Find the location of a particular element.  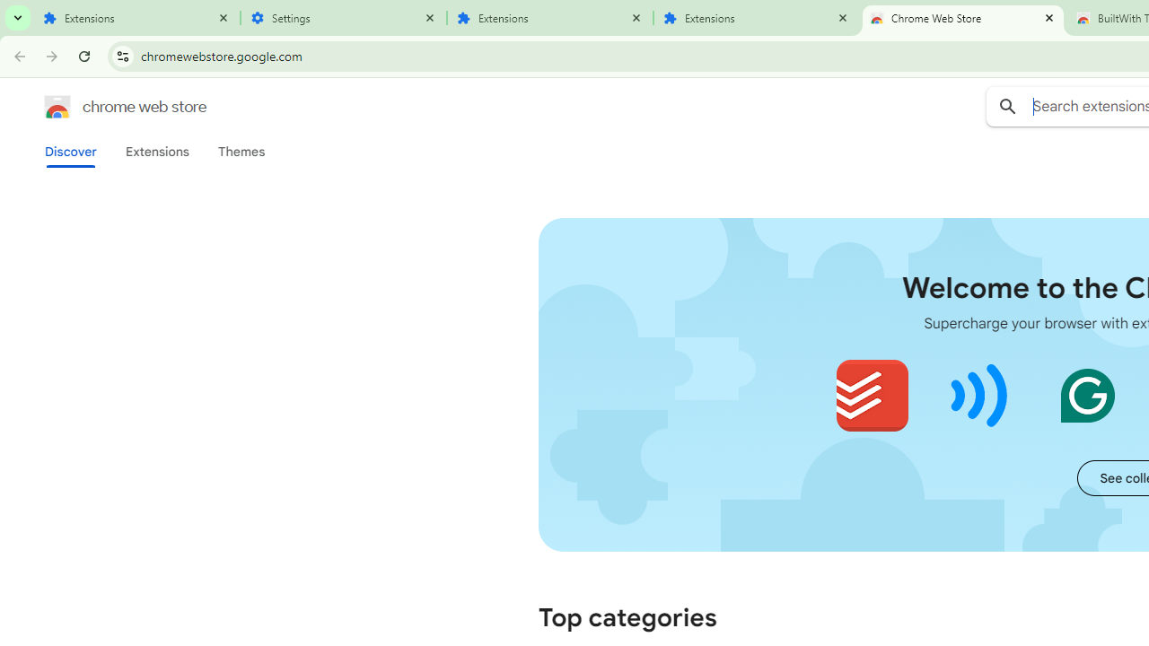

Chrome Web Store logo is located at coordinates (57, 106).